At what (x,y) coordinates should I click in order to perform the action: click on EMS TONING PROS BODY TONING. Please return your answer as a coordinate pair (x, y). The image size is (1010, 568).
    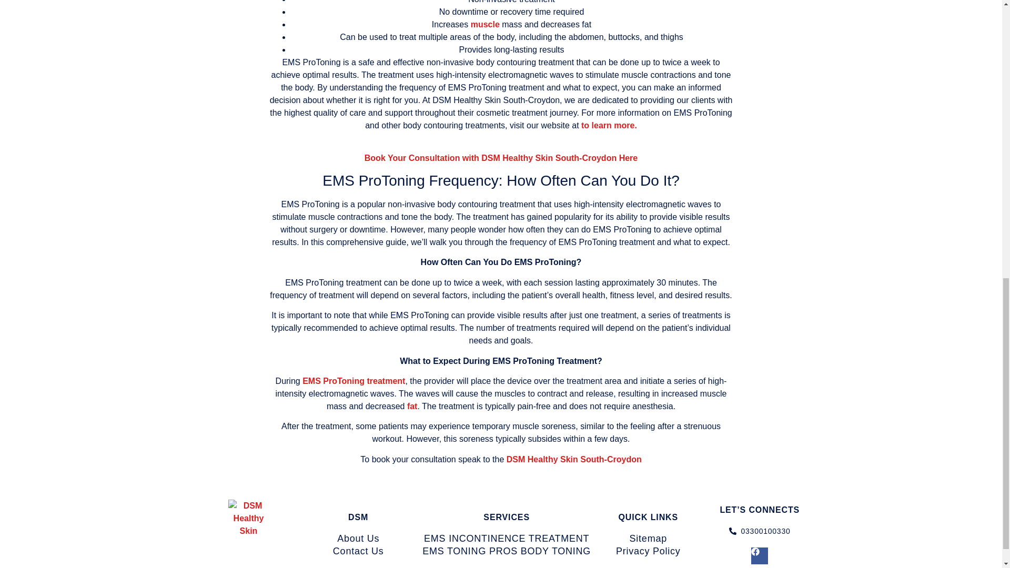
    Looking at the image, I should click on (507, 551).